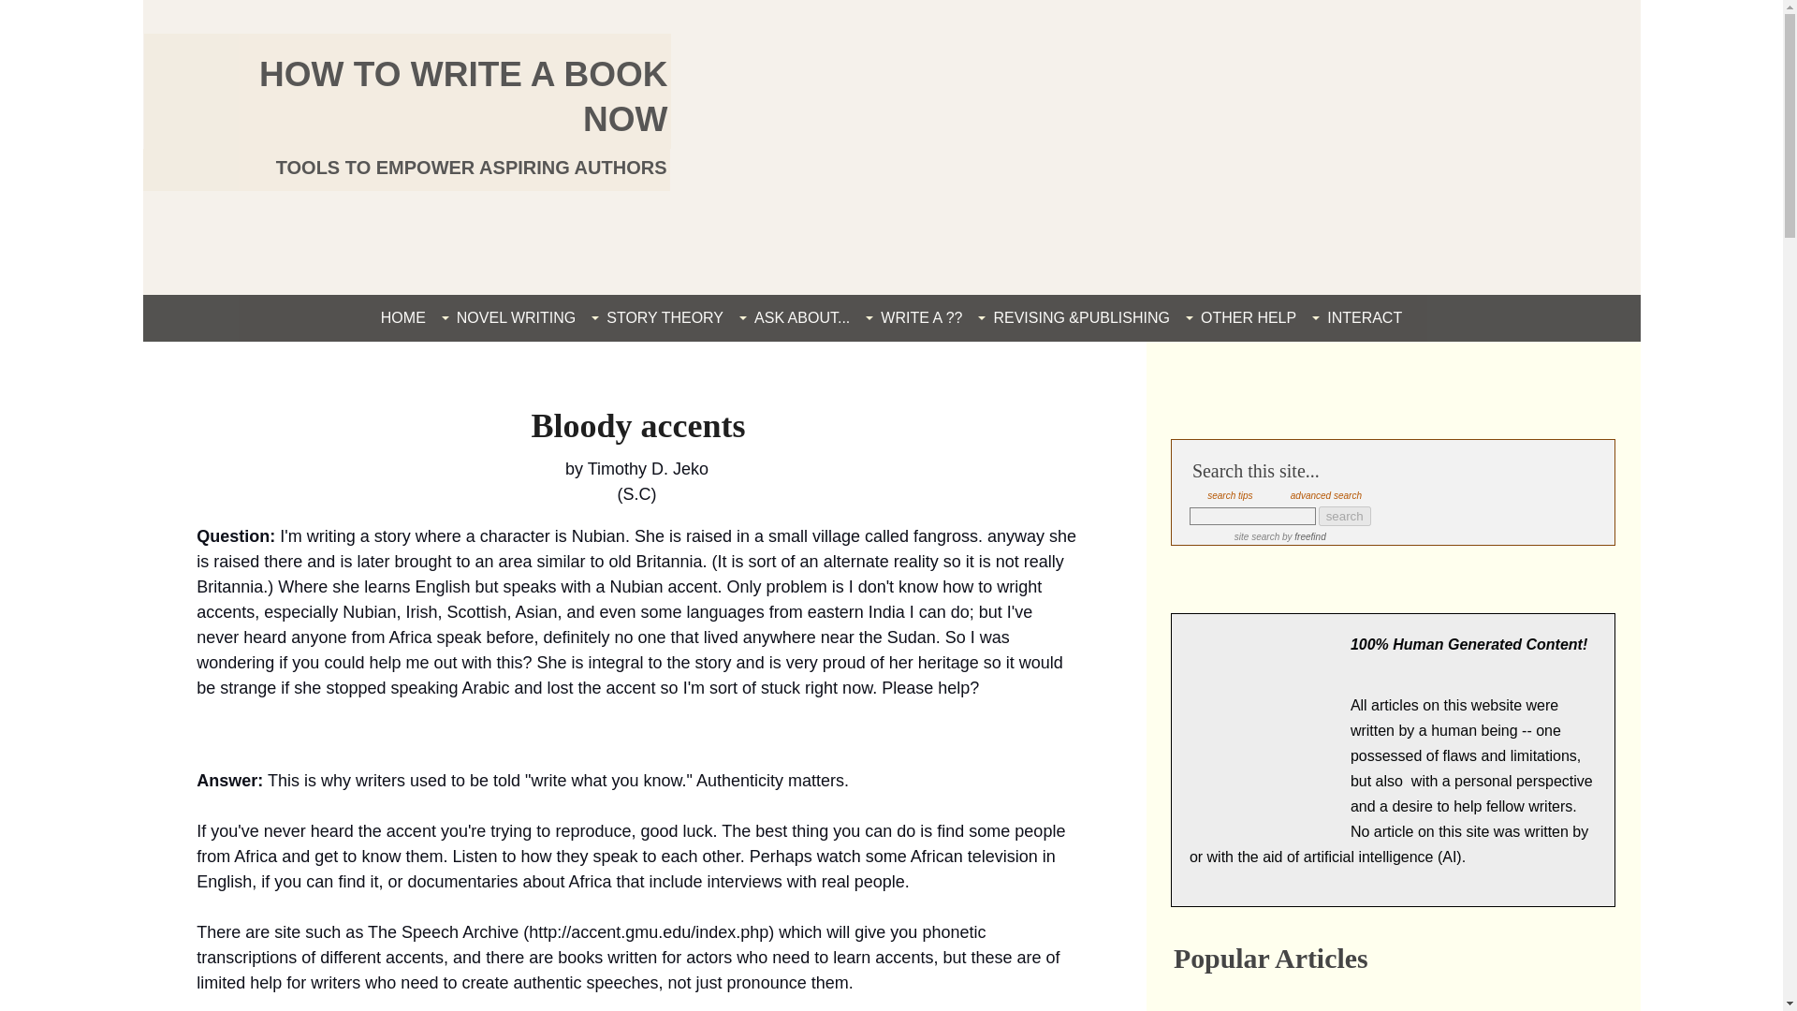  I want to click on by freefind, so click(1303, 536).